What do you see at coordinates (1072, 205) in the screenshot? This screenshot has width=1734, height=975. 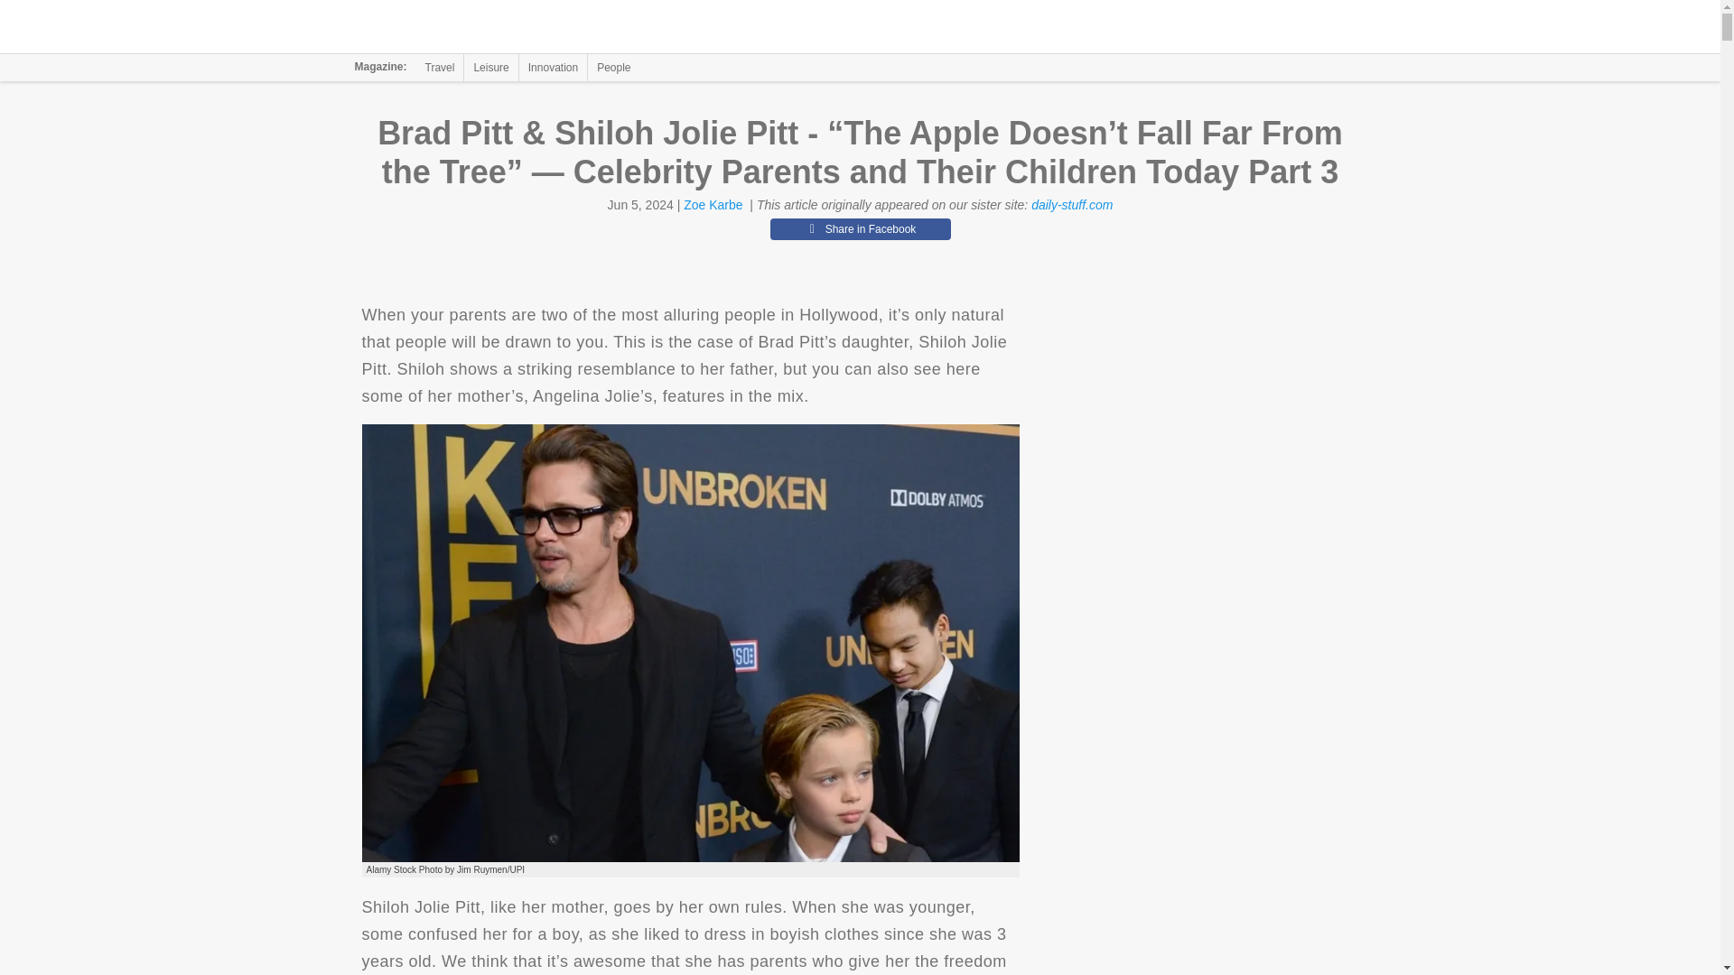 I see `daily-stuff.com` at bounding box center [1072, 205].